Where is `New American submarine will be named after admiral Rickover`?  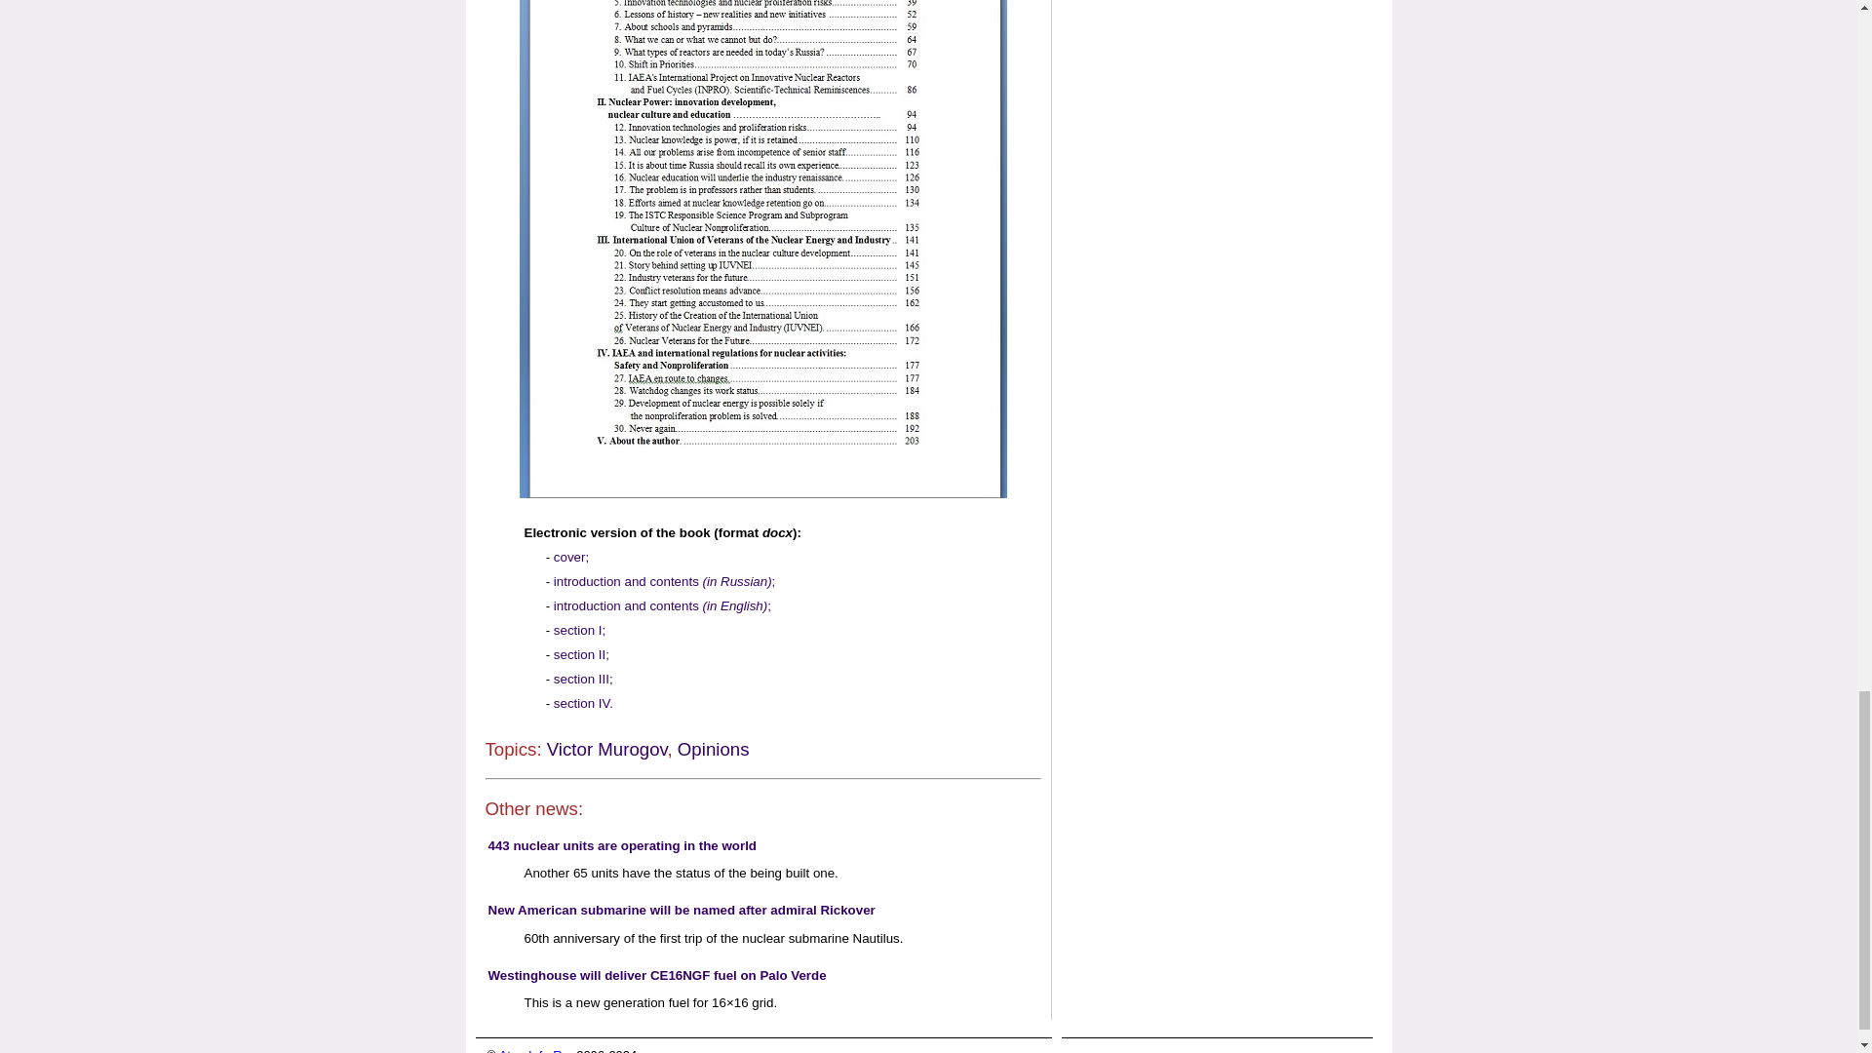 New American submarine will be named after admiral Rickover is located at coordinates (681, 909).